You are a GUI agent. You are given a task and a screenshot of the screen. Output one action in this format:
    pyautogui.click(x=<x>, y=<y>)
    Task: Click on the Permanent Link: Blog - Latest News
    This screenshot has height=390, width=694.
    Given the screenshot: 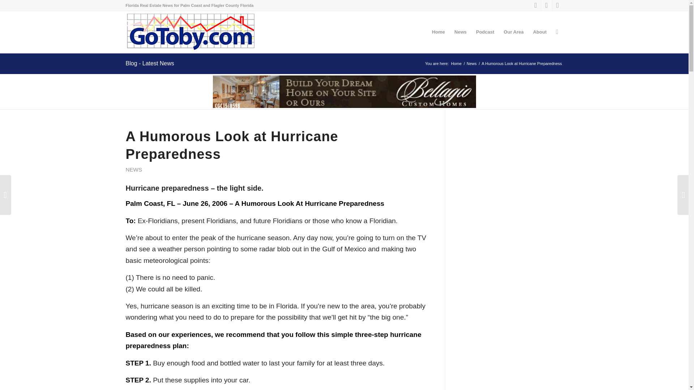 What is the action you would take?
    pyautogui.click(x=150, y=63)
    